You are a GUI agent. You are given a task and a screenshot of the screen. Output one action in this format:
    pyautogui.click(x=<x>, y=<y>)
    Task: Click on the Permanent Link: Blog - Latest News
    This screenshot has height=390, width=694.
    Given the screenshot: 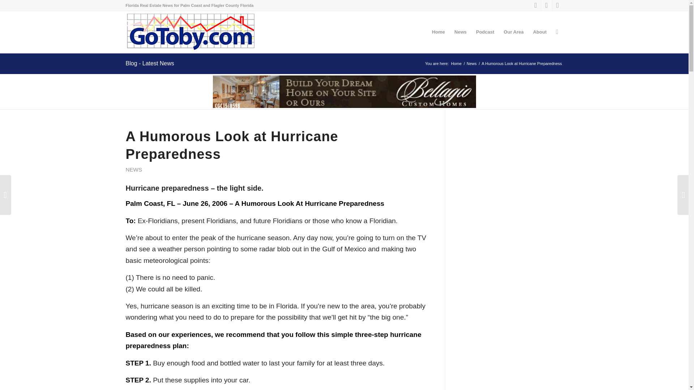 What is the action you would take?
    pyautogui.click(x=150, y=63)
    